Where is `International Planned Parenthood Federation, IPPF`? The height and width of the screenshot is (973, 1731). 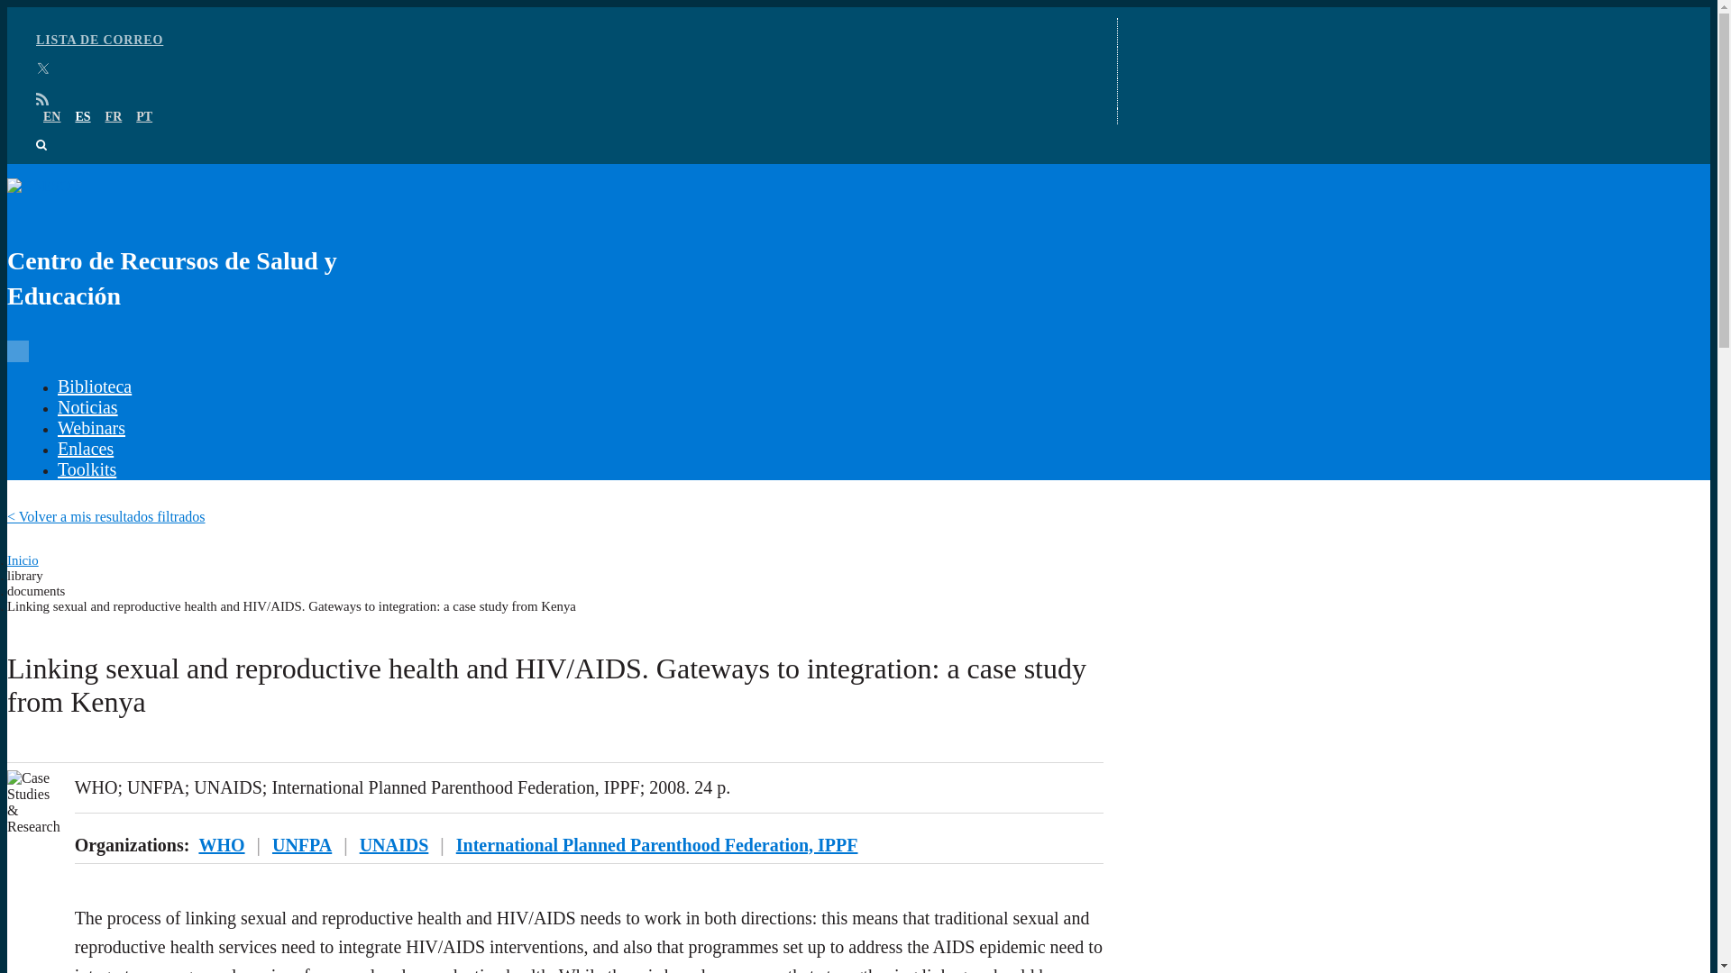 International Planned Parenthood Federation, IPPF is located at coordinates (657, 845).